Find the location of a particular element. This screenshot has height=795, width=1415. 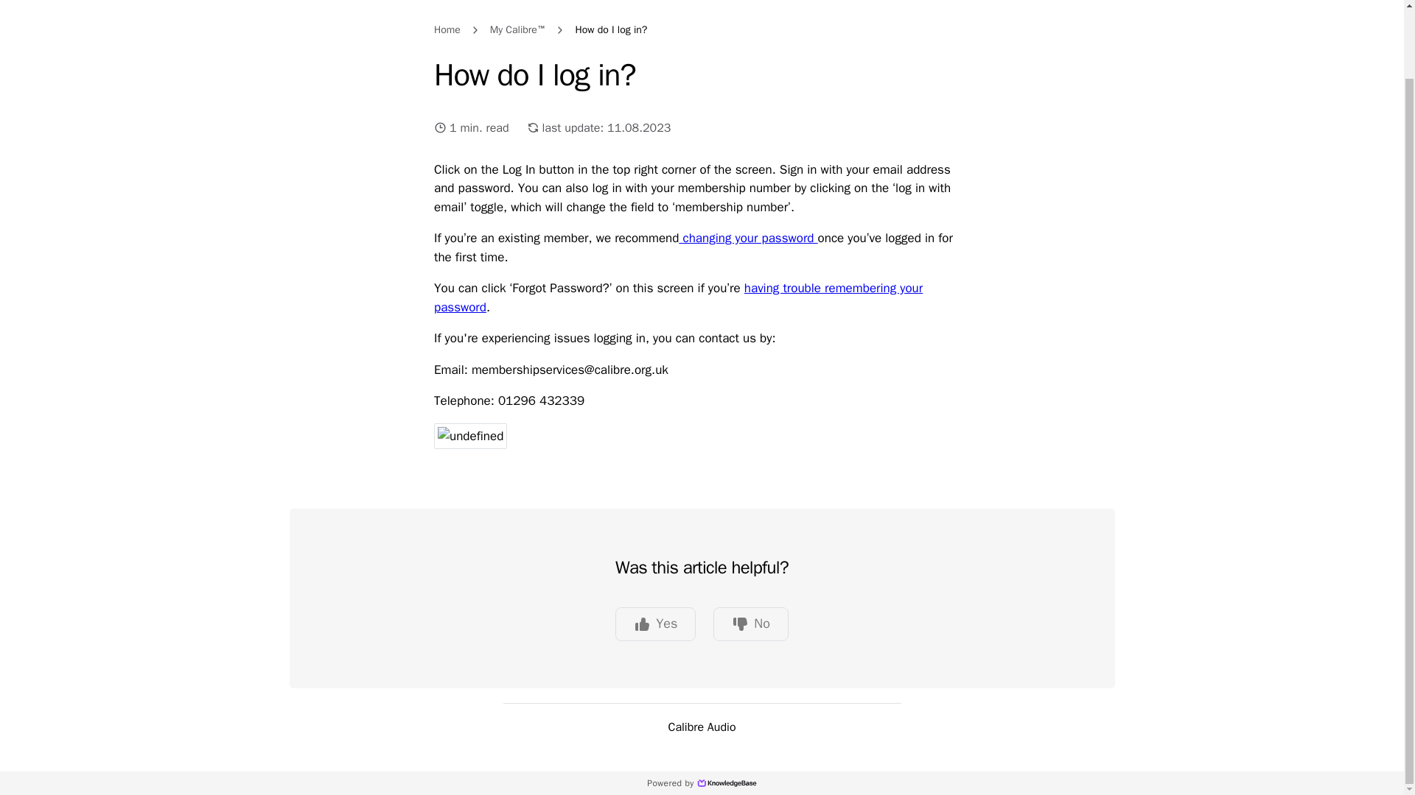

Yes is located at coordinates (656, 624).